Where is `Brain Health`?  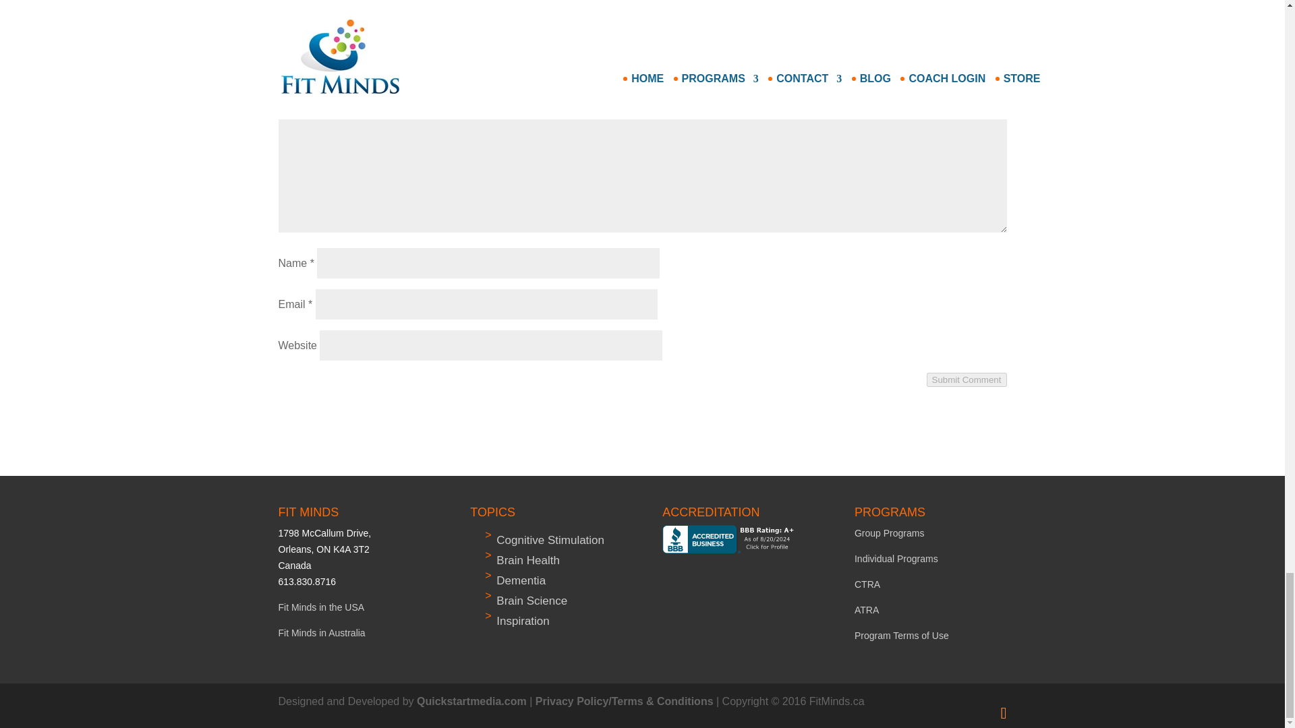 Brain Health is located at coordinates (527, 560).